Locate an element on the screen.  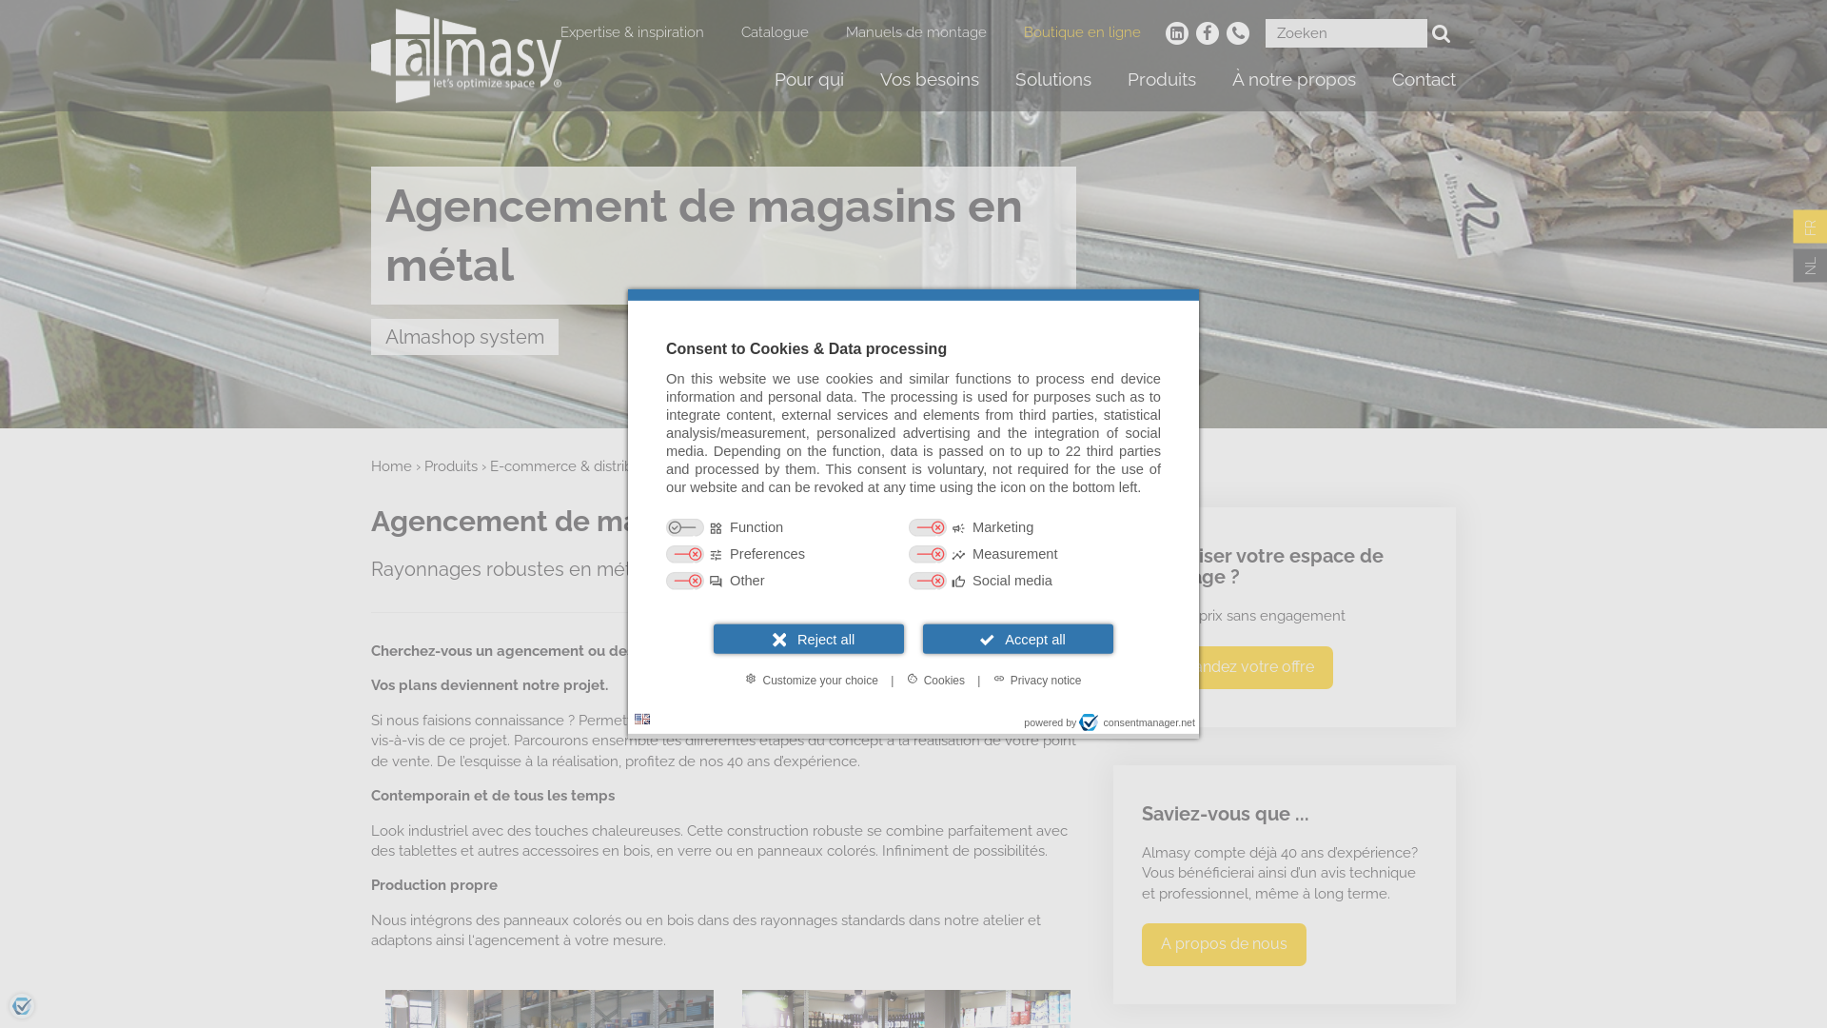
FR is located at coordinates (1810, 227).